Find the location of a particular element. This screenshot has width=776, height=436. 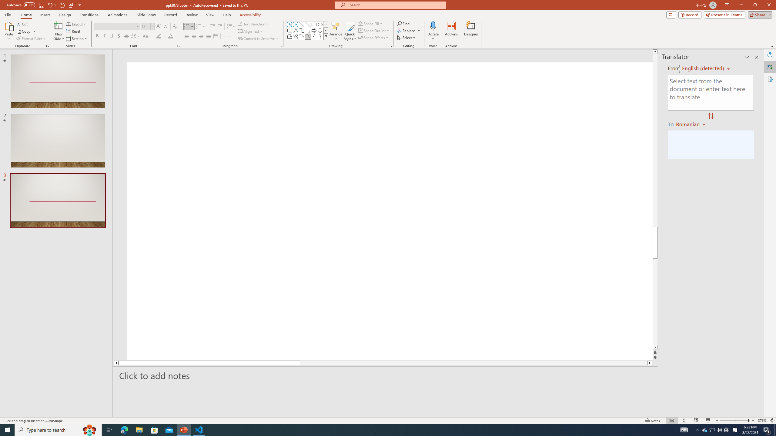

Cut is located at coordinates (22, 24).